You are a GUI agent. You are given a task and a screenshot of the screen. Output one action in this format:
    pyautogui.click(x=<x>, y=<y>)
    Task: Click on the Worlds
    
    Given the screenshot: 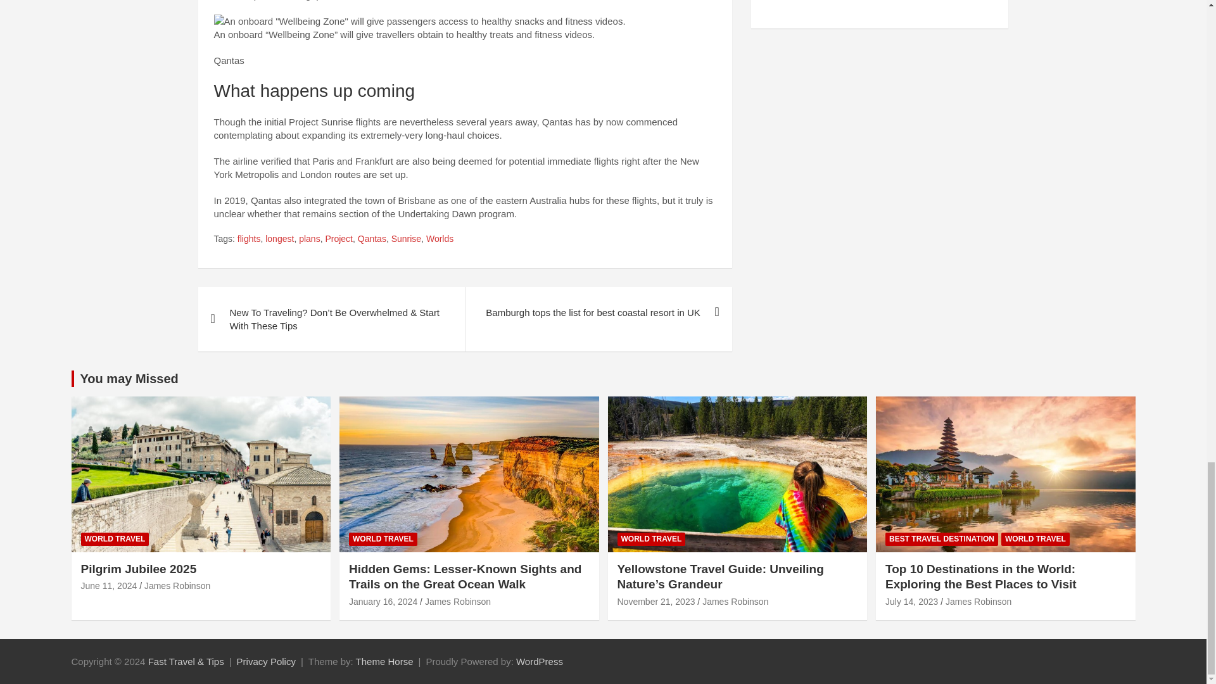 What is the action you would take?
    pyautogui.click(x=440, y=239)
    